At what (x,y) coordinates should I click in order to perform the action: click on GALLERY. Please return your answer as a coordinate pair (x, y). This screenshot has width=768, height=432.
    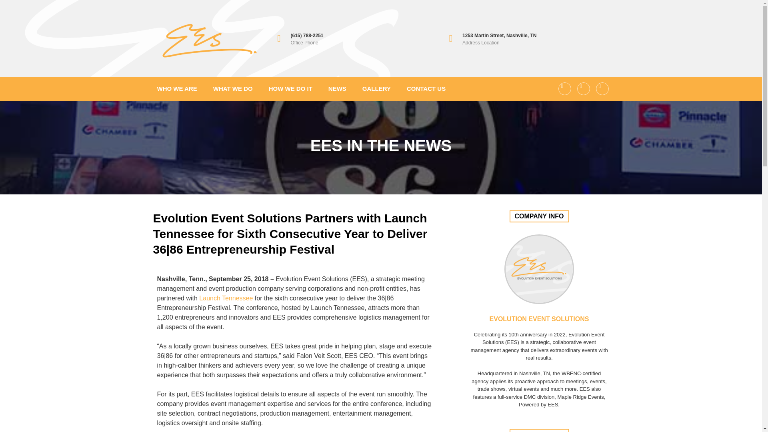
    Looking at the image, I should click on (376, 89).